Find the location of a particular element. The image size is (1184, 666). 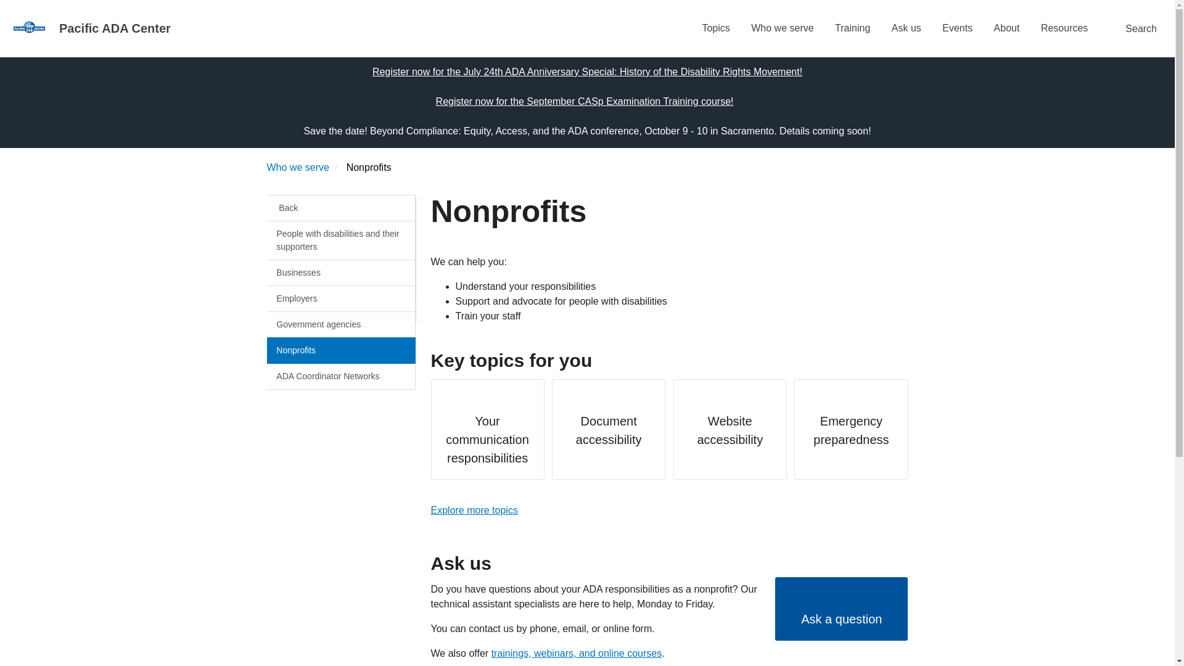

Search is located at coordinates (1134, 28).